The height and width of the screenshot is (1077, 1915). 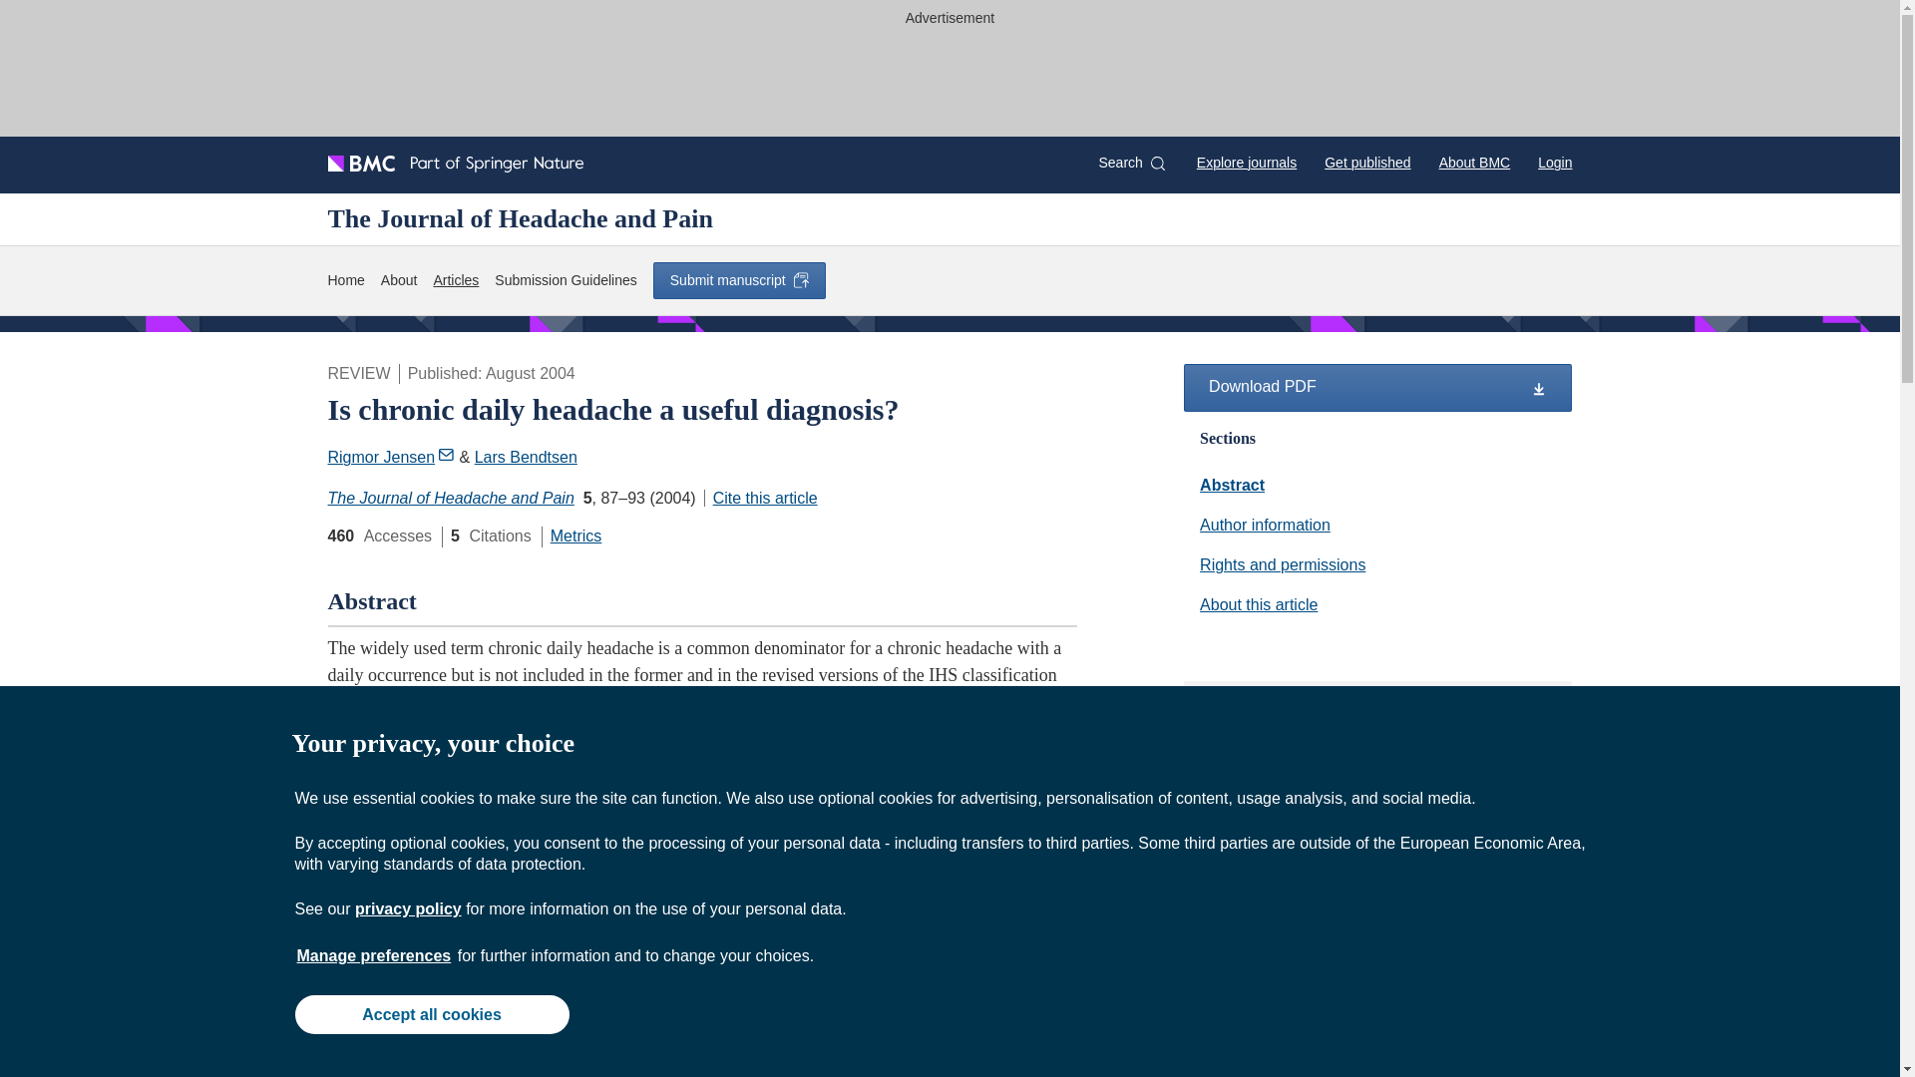 I want to click on Cite this article, so click(x=760, y=498).